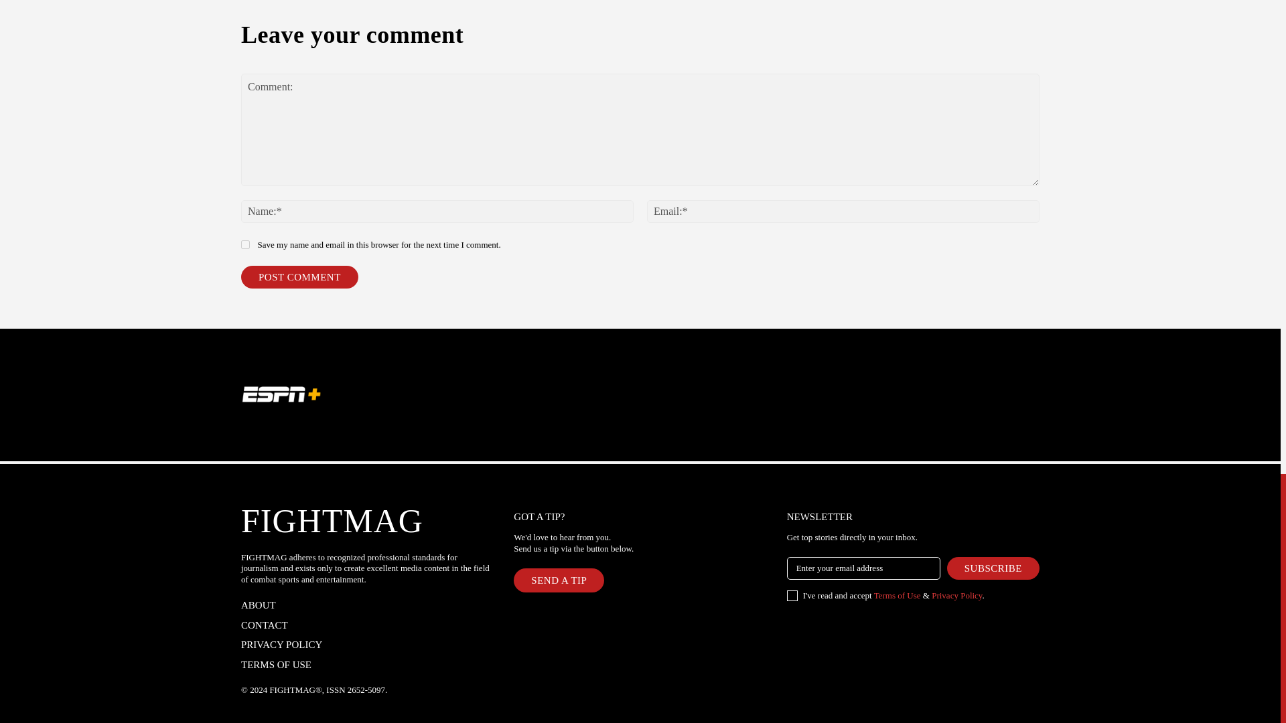 This screenshot has height=723, width=1286. What do you see at coordinates (559, 580) in the screenshot?
I see `Send a tip` at bounding box center [559, 580].